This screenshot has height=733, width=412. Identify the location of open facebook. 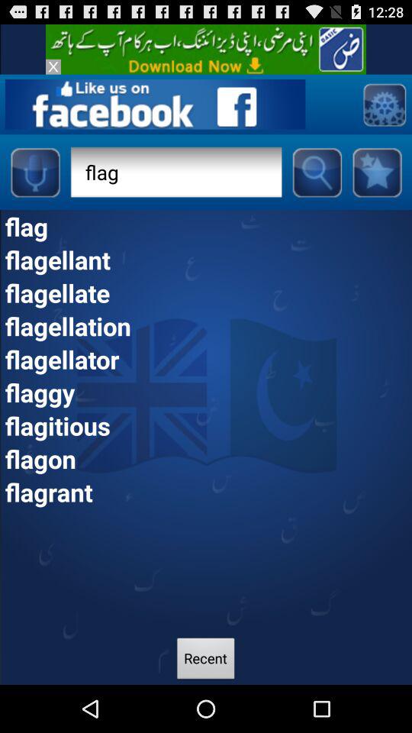
(155, 104).